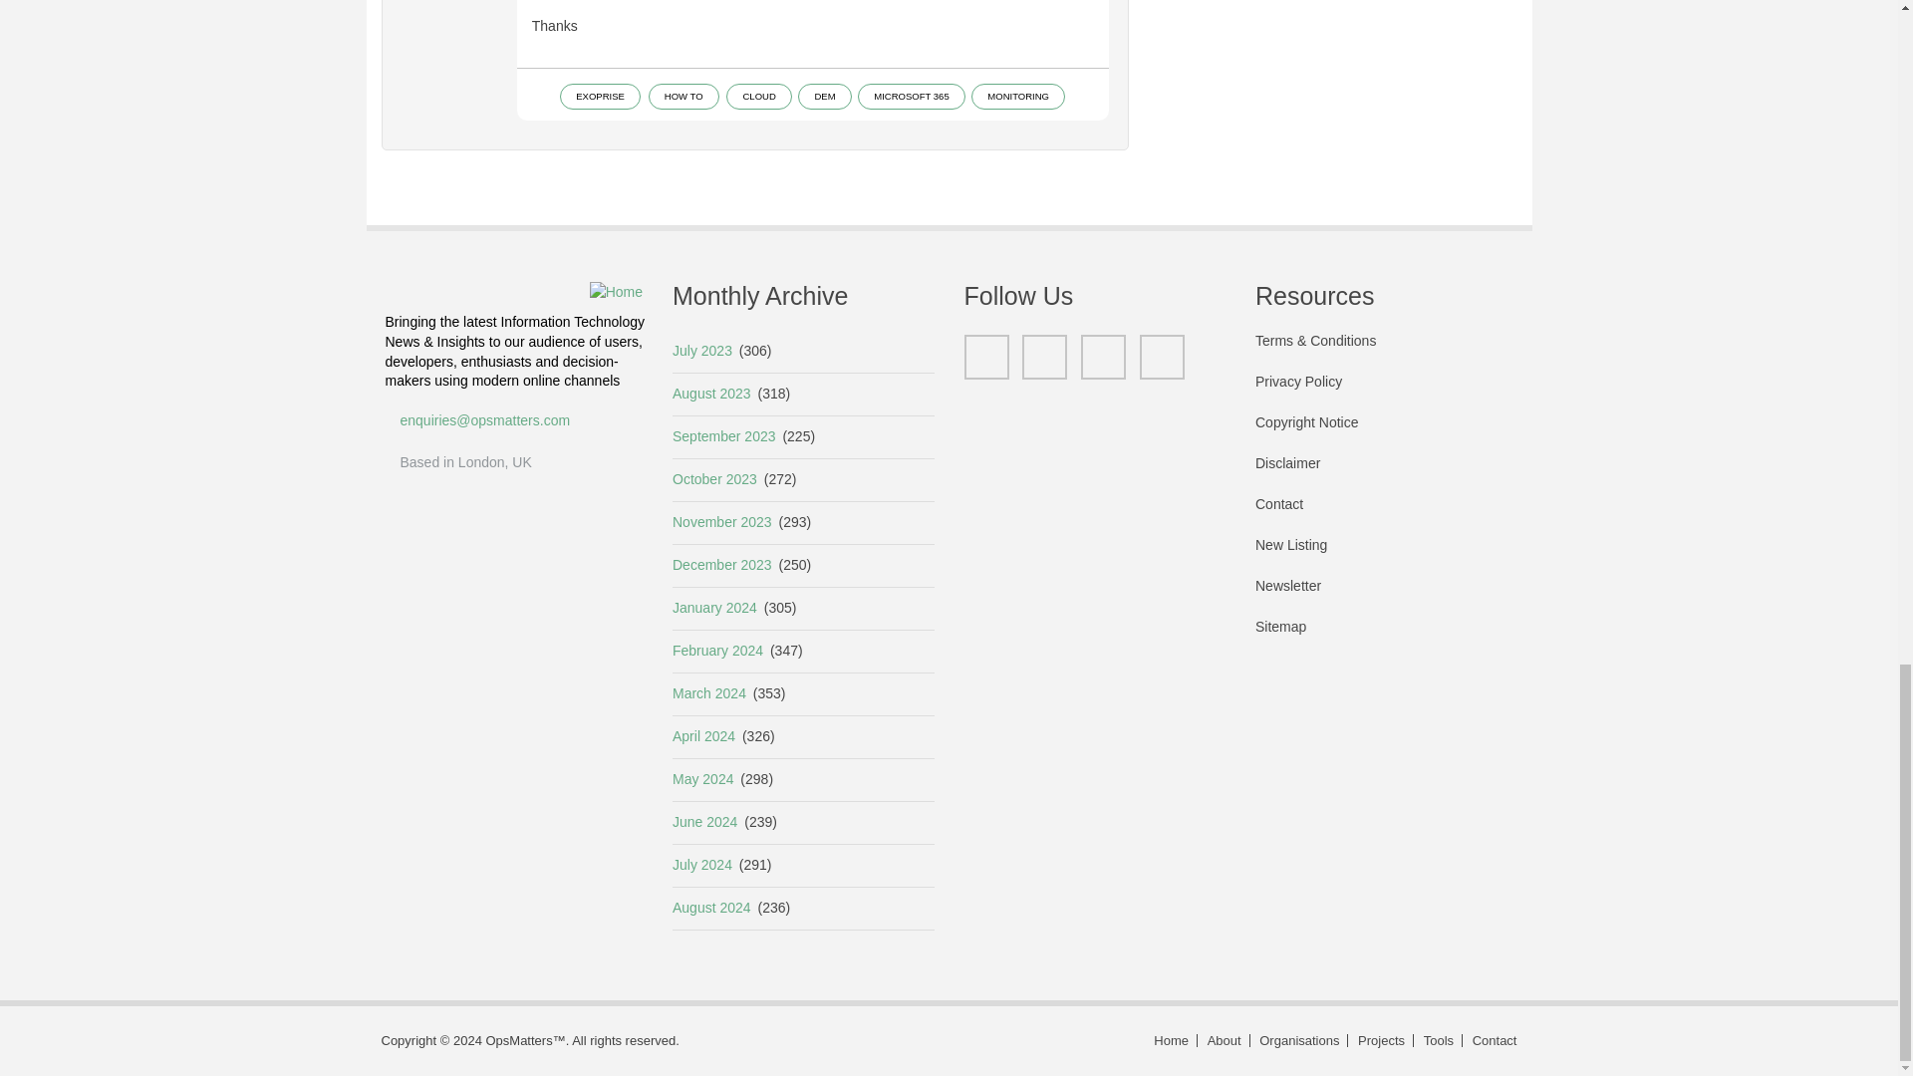 Image resolution: width=1913 pixels, height=1076 pixels. Describe the element at coordinates (1385, 596) in the screenshot. I see `Subscribe to our newsletter` at that location.